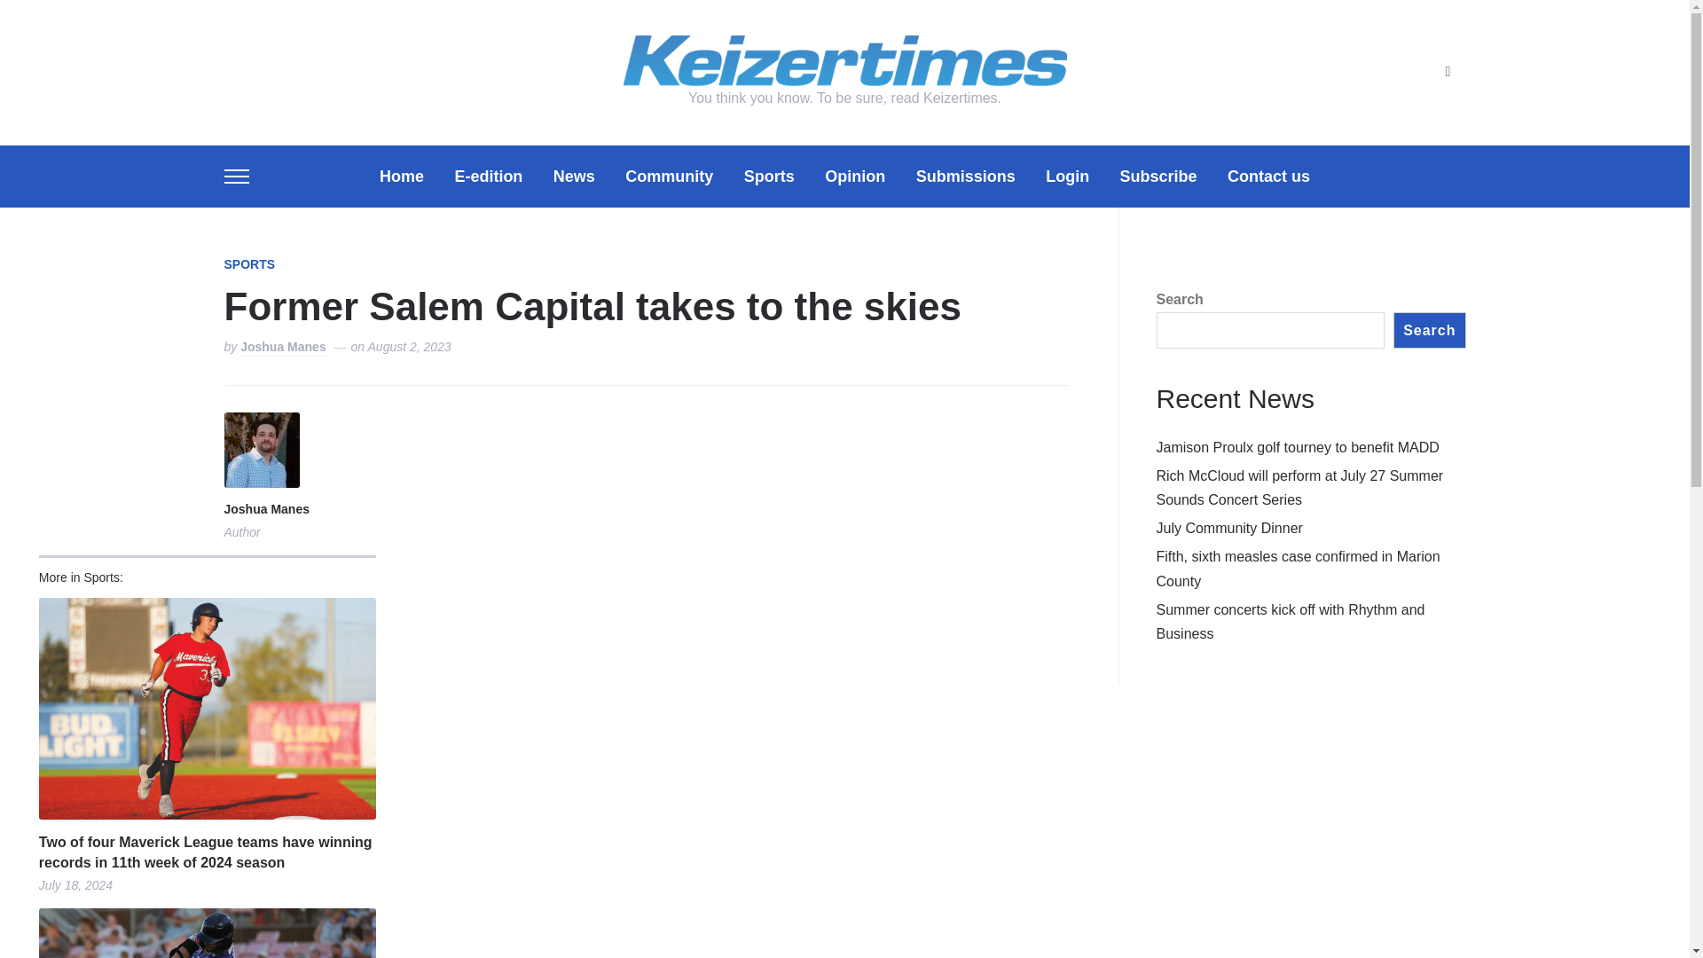 The height and width of the screenshot is (958, 1703). I want to click on Subscribe, so click(1158, 176).